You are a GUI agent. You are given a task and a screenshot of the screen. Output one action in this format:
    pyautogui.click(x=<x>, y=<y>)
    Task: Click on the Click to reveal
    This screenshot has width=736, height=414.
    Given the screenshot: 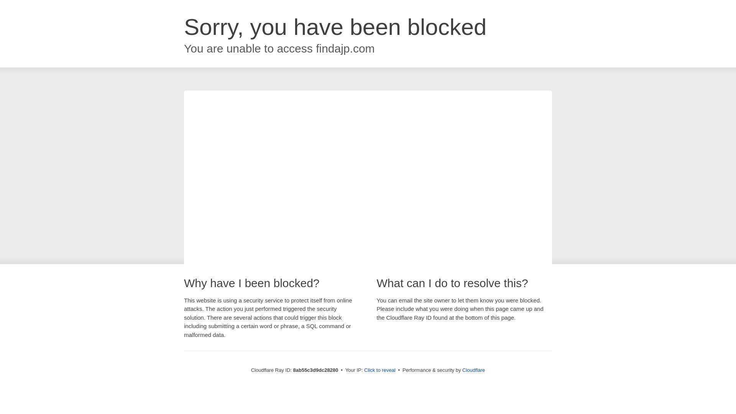 What is the action you would take?
    pyautogui.click(x=380, y=370)
    